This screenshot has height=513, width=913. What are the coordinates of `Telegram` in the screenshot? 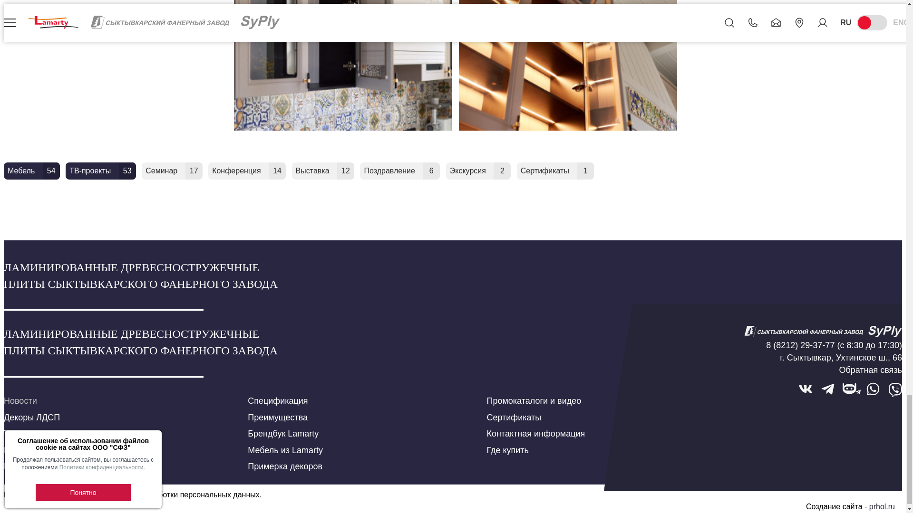 It's located at (850, 389).